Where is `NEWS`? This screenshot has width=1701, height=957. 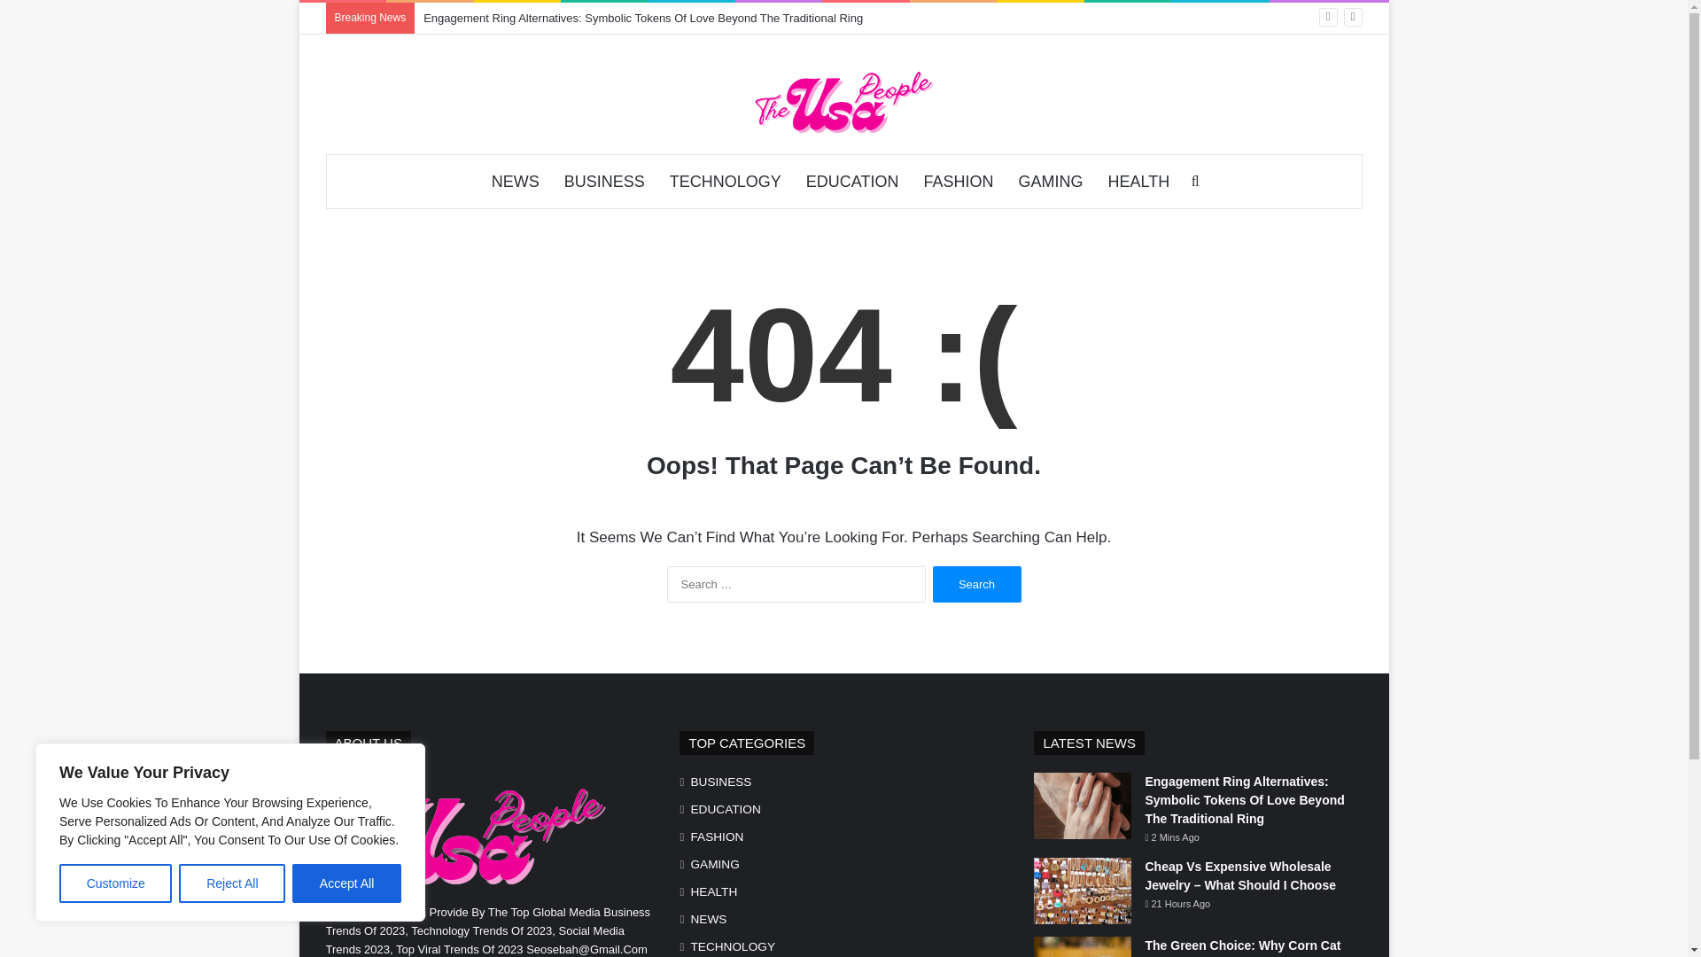
NEWS is located at coordinates (708, 919).